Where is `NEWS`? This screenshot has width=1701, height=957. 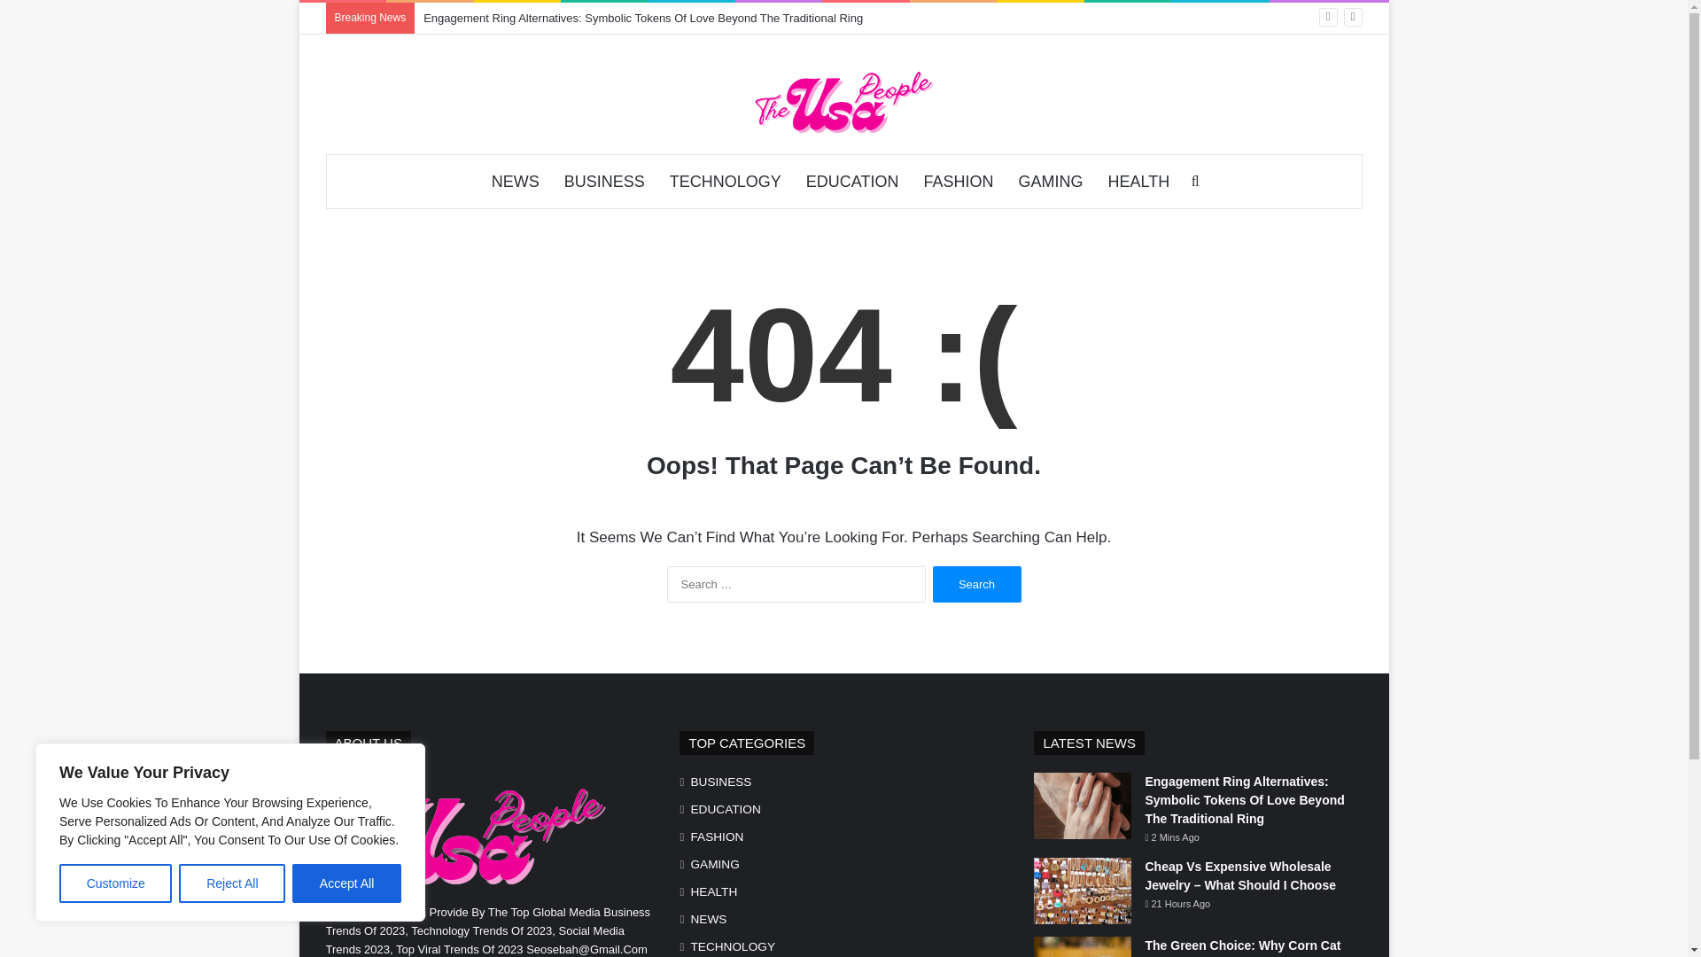
NEWS is located at coordinates (708, 919).